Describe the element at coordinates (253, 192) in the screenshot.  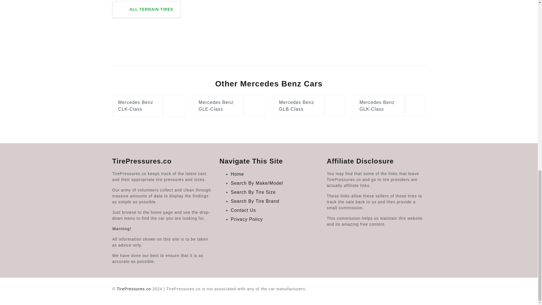
I see `Search By Tire Size` at that location.